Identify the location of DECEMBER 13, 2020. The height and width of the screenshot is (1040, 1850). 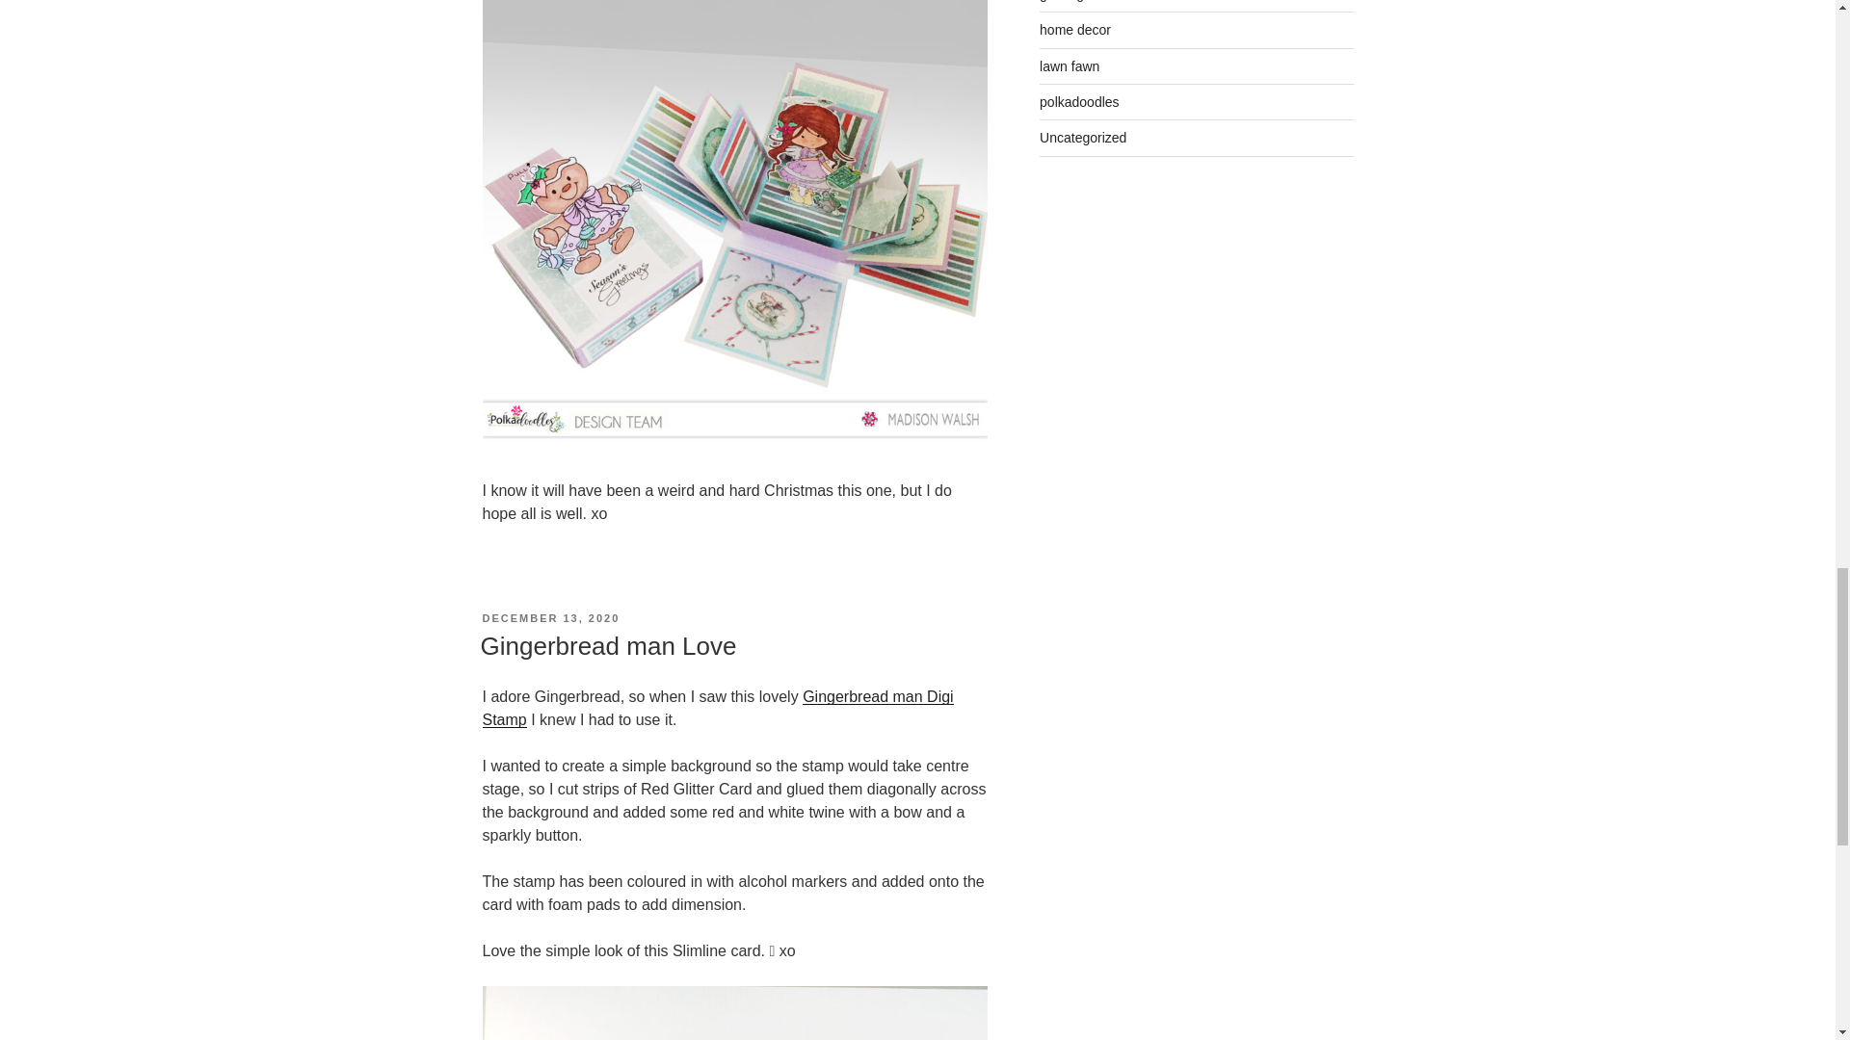
(550, 618).